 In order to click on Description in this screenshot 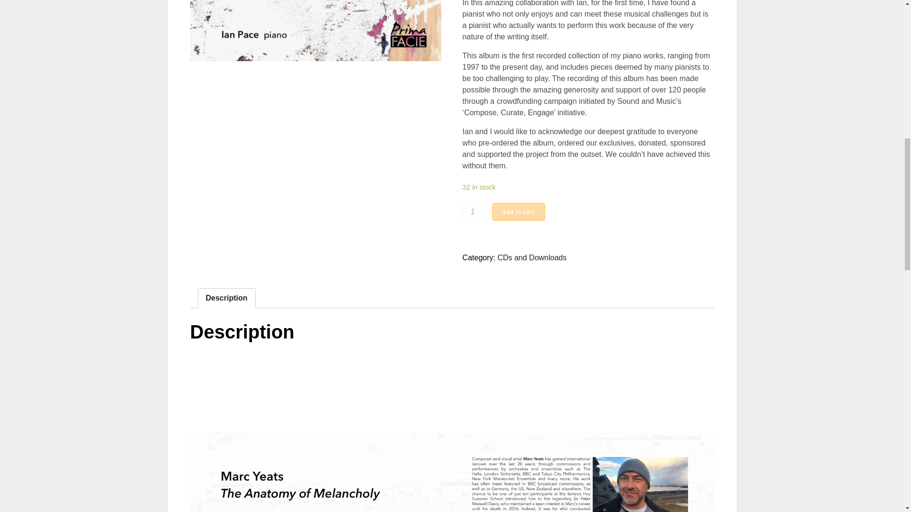, I will do `click(227, 298)`.